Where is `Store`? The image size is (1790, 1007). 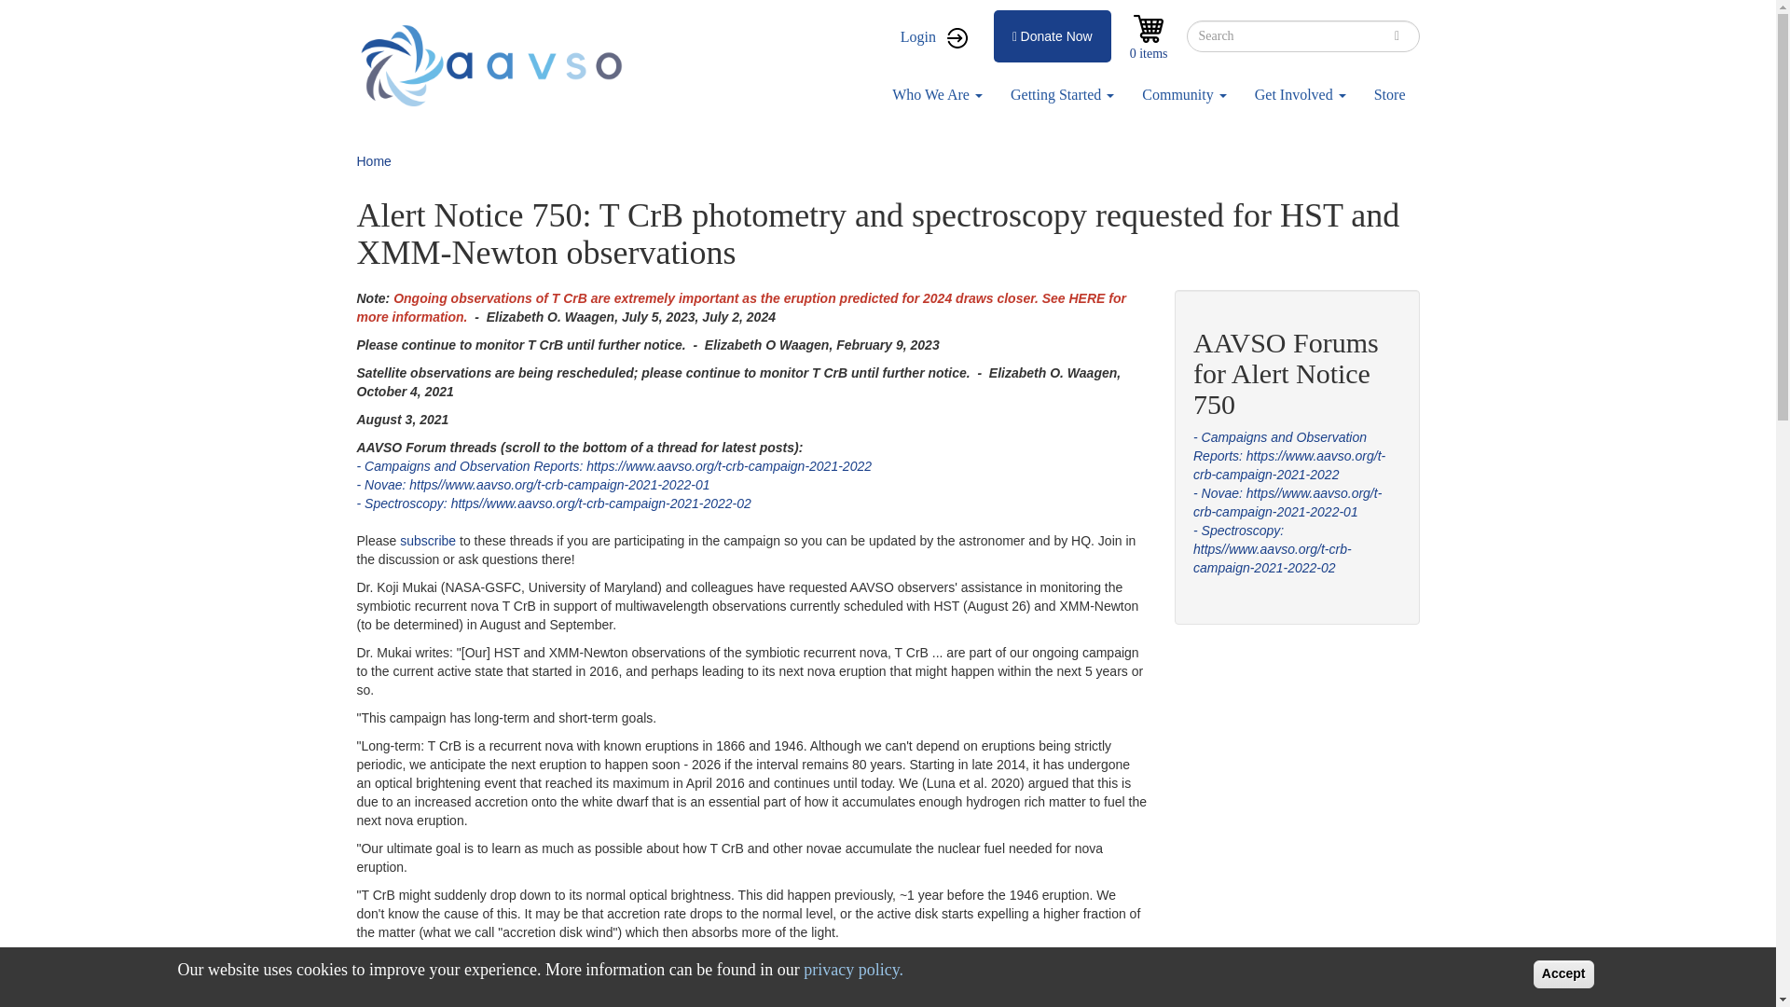
Store is located at coordinates (1389, 95).